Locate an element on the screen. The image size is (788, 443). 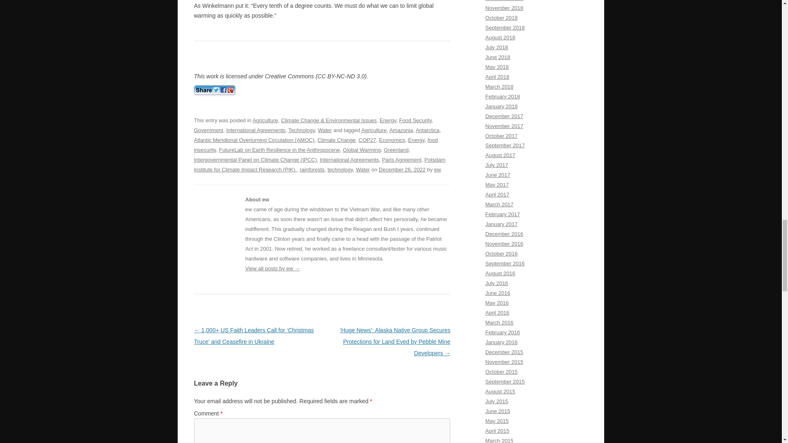
View all posts by ew is located at coordinates (437, 170).